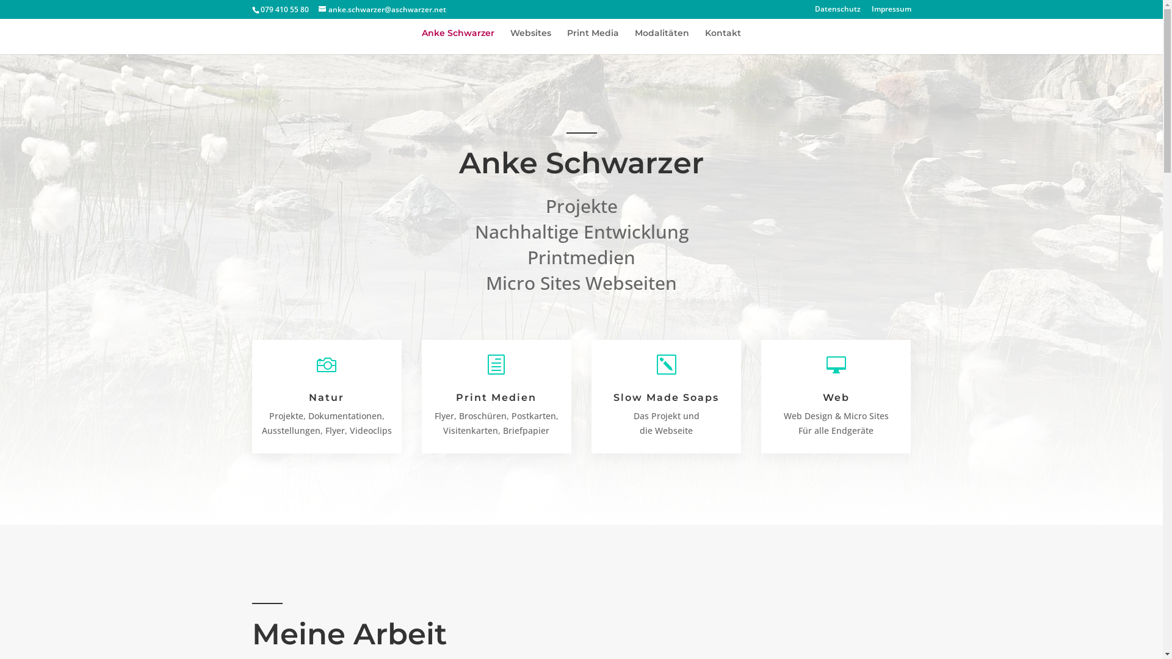 The height and width of the screenshot is (659, 1172). I want to click on anke.schwarzer@aschwarzer.net, so click(382, 10).